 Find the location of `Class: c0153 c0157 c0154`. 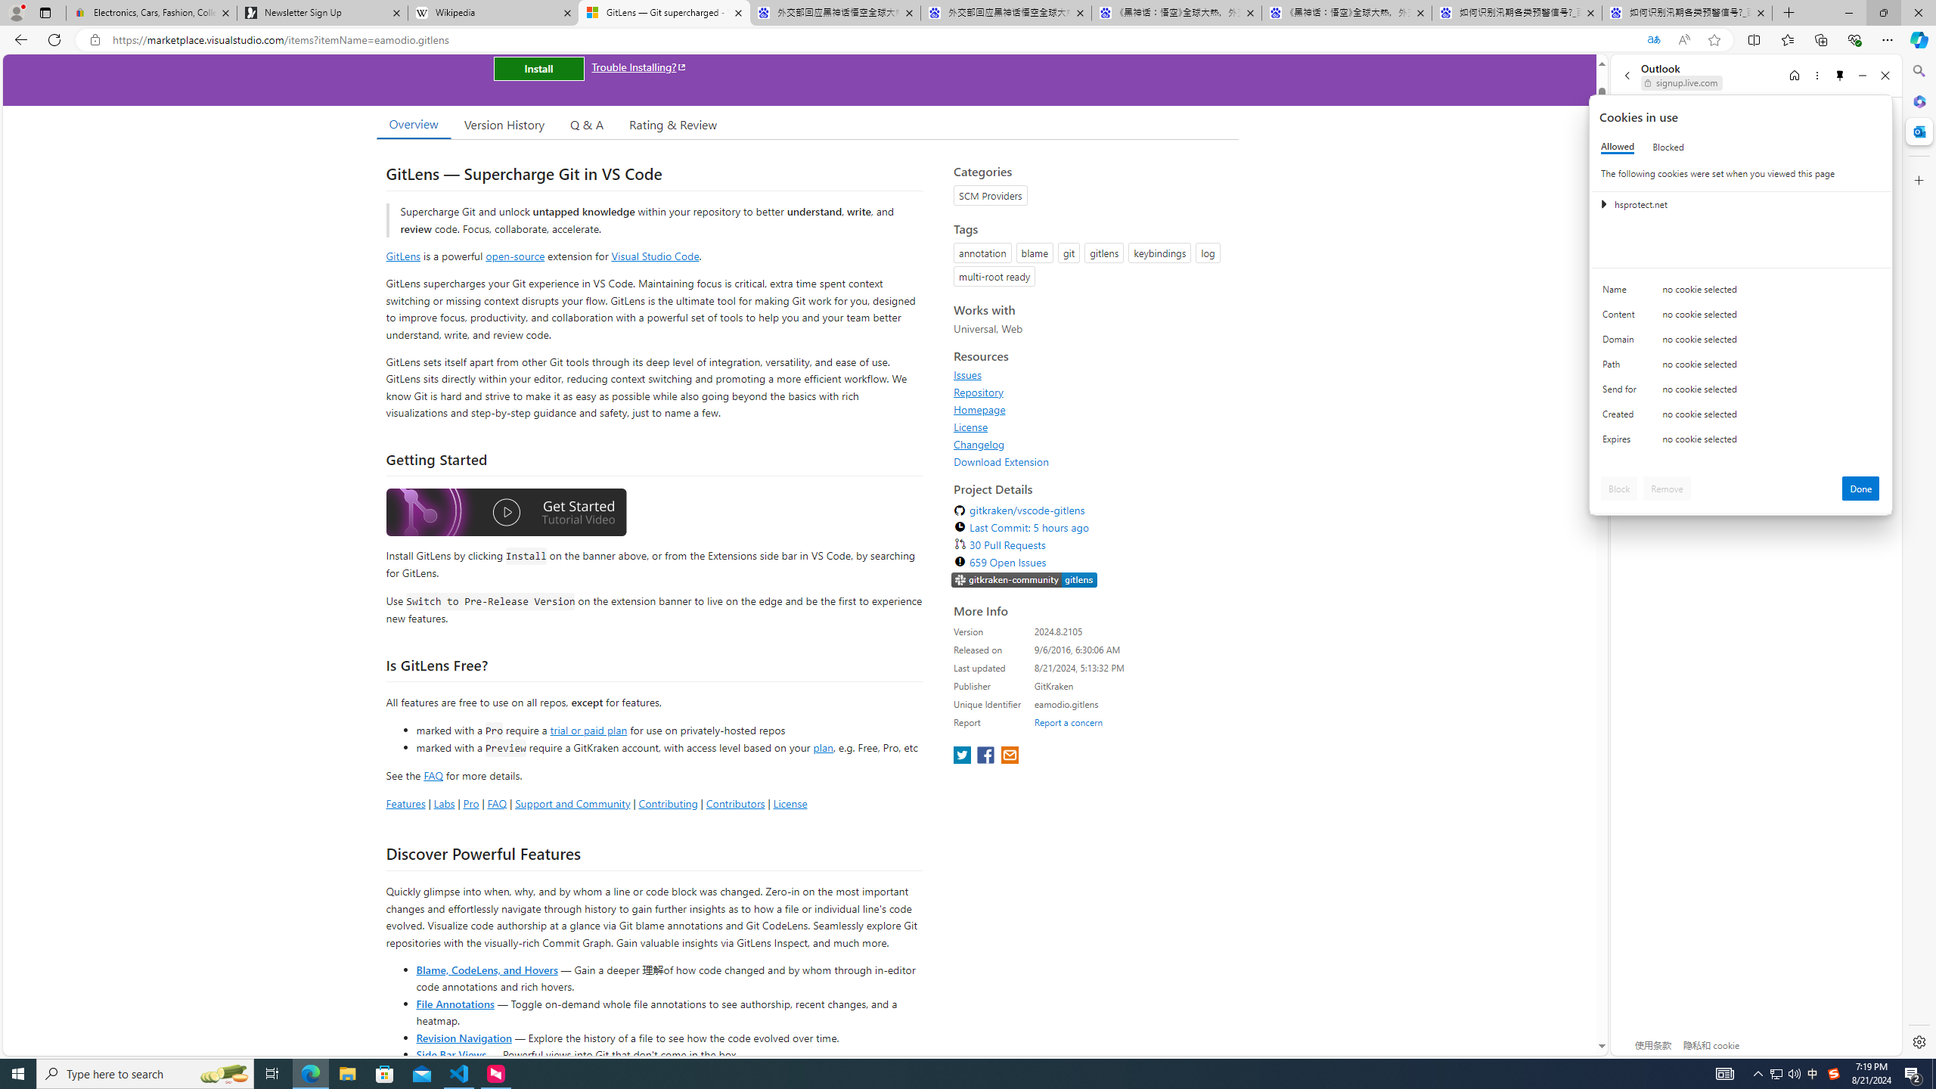

Class: c0153 c0157 c0154 is located at coordinates (1741, 293).